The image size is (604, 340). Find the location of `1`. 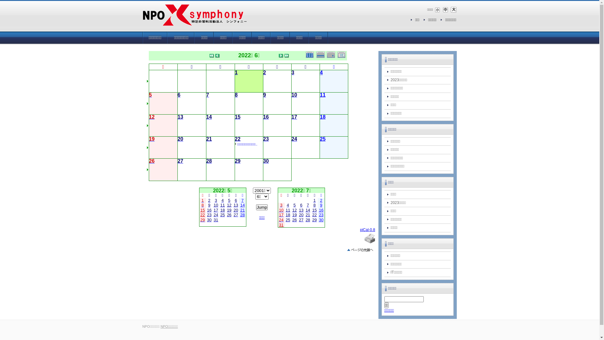

1 is located at coordinates (203, 201).